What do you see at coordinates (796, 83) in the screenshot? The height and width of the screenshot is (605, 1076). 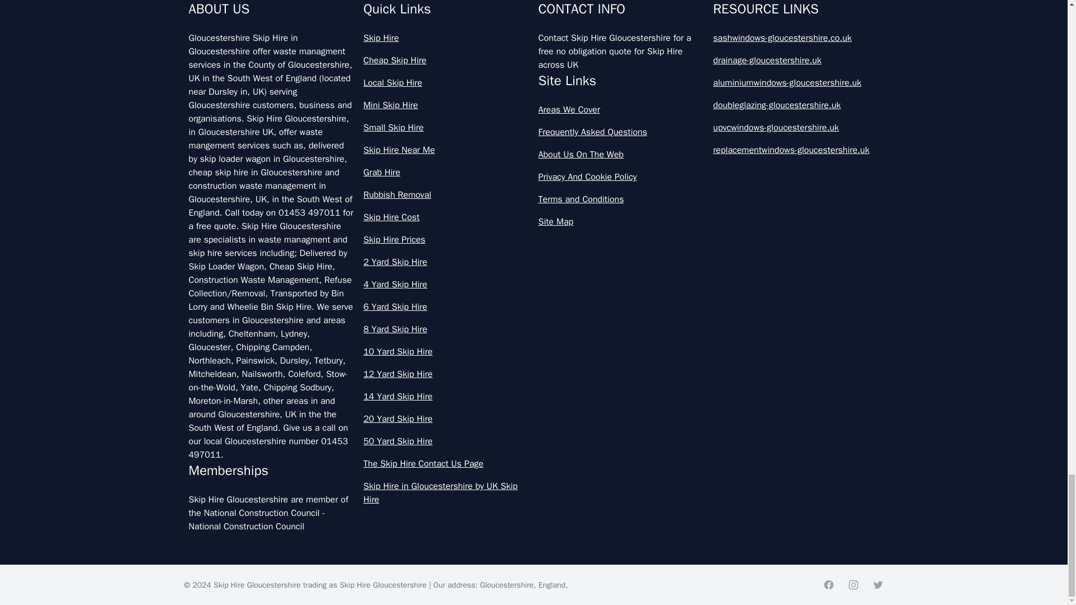 I see `aluminiumwindows-gloucestershire.uk` at bounding box center [796, 83].